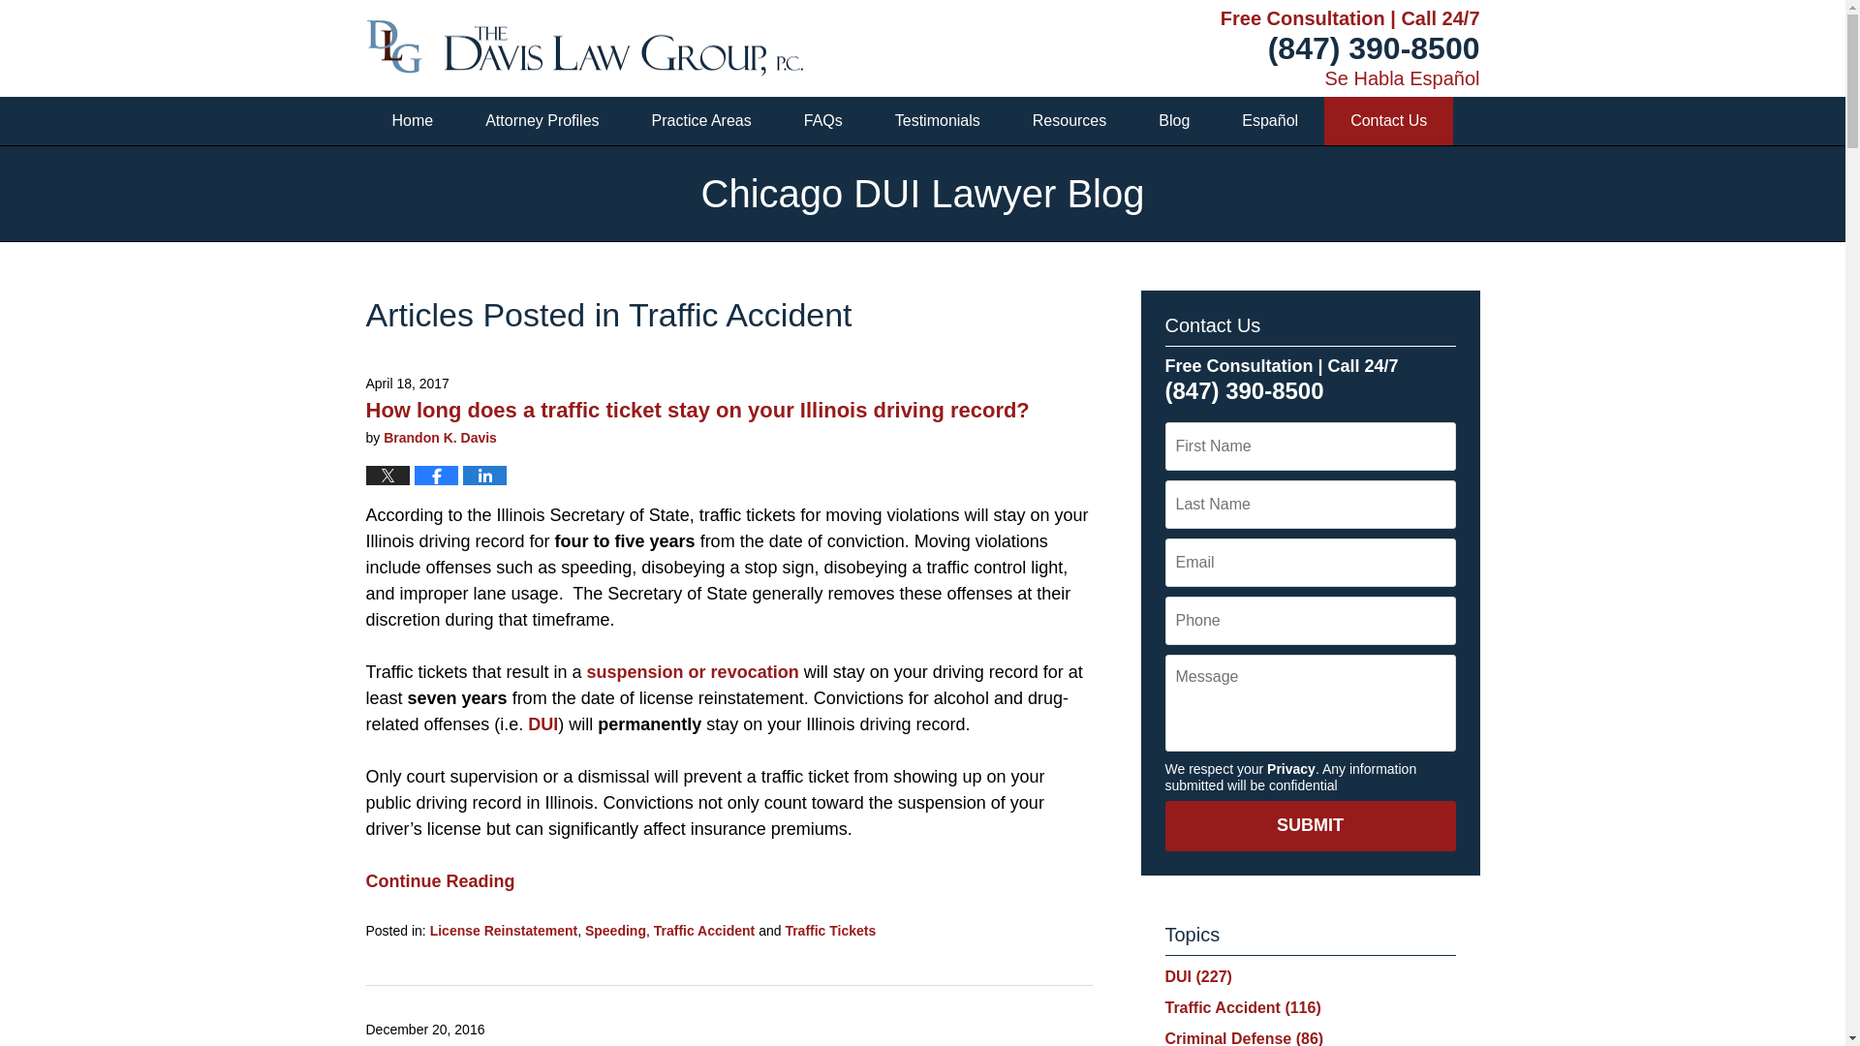  I want to click on Contact Us, so click(1388, 121).